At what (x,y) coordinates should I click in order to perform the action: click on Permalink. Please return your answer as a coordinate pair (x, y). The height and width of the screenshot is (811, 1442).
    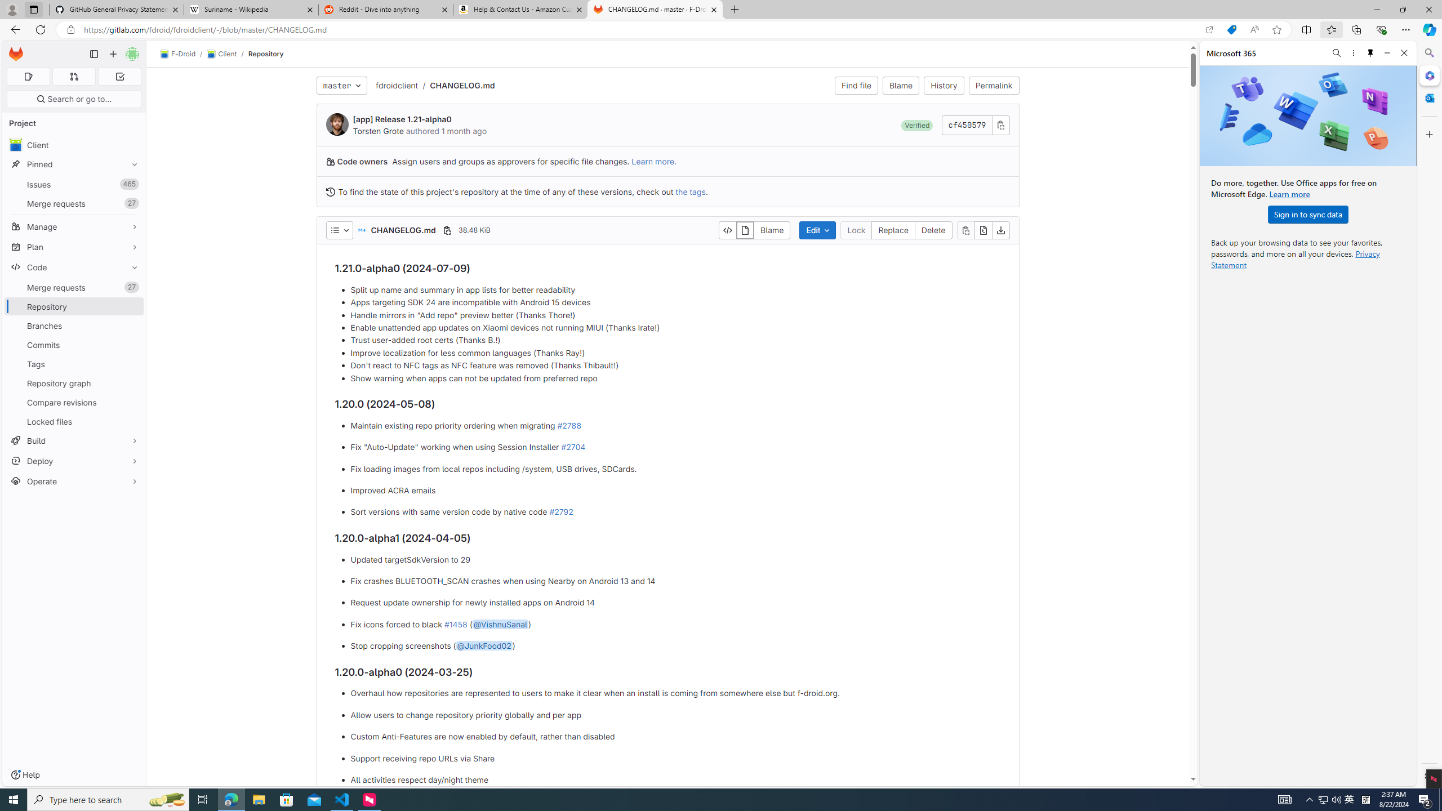
    Looking at the image, I should click on (993, 86).